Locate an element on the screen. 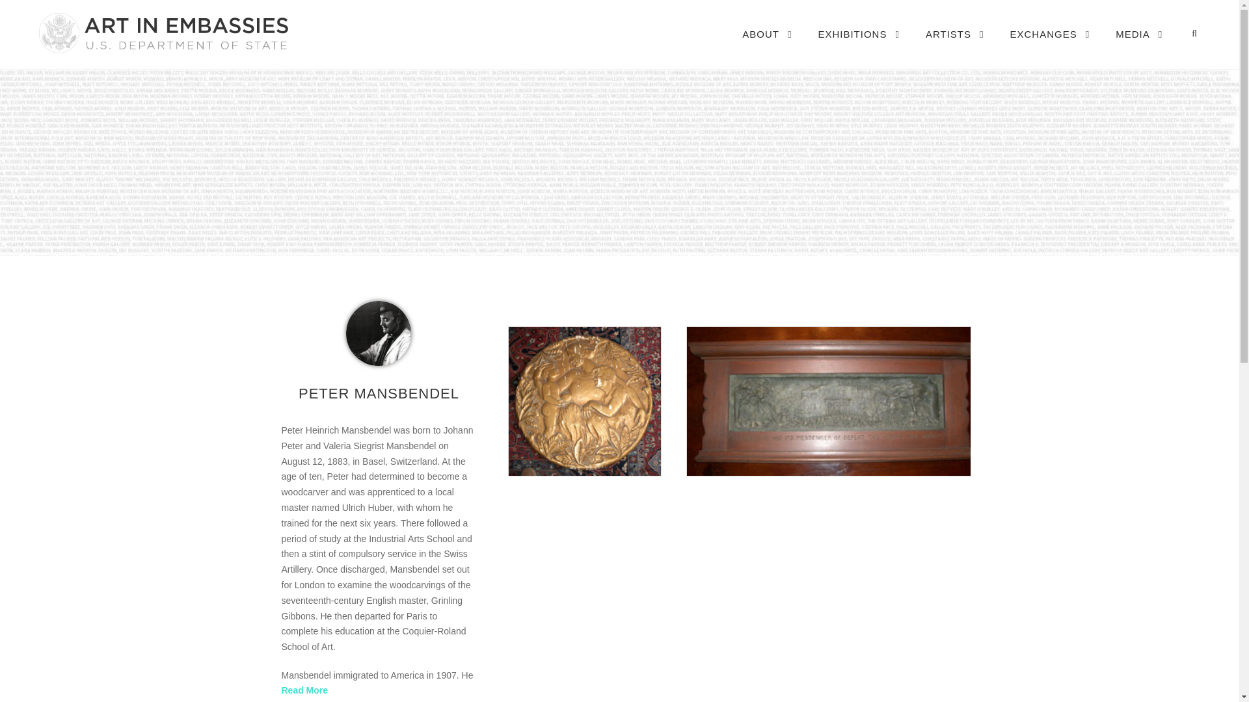 The width and height of the screenshot is (1249, 702). 7842 is located at coordinates (378, 333).